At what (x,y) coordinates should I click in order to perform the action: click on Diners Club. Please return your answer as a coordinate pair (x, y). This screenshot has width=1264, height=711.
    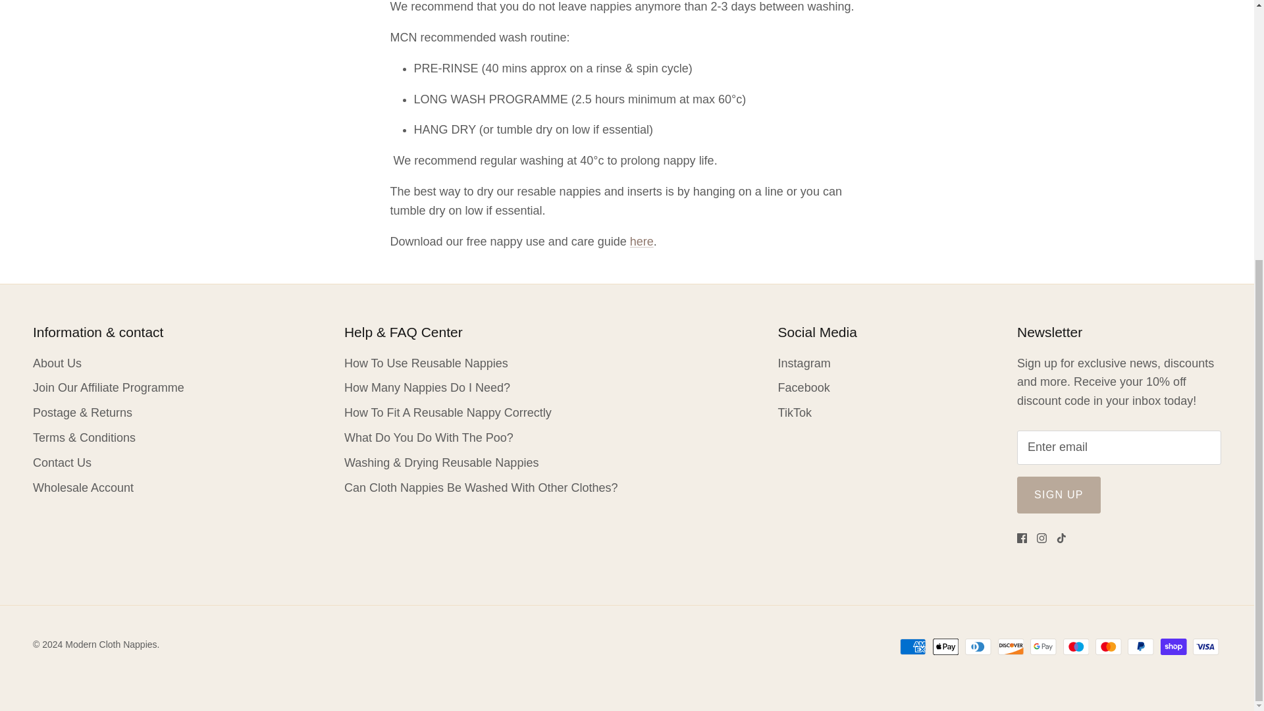
    Looking at the image, I should click on (978, 646).